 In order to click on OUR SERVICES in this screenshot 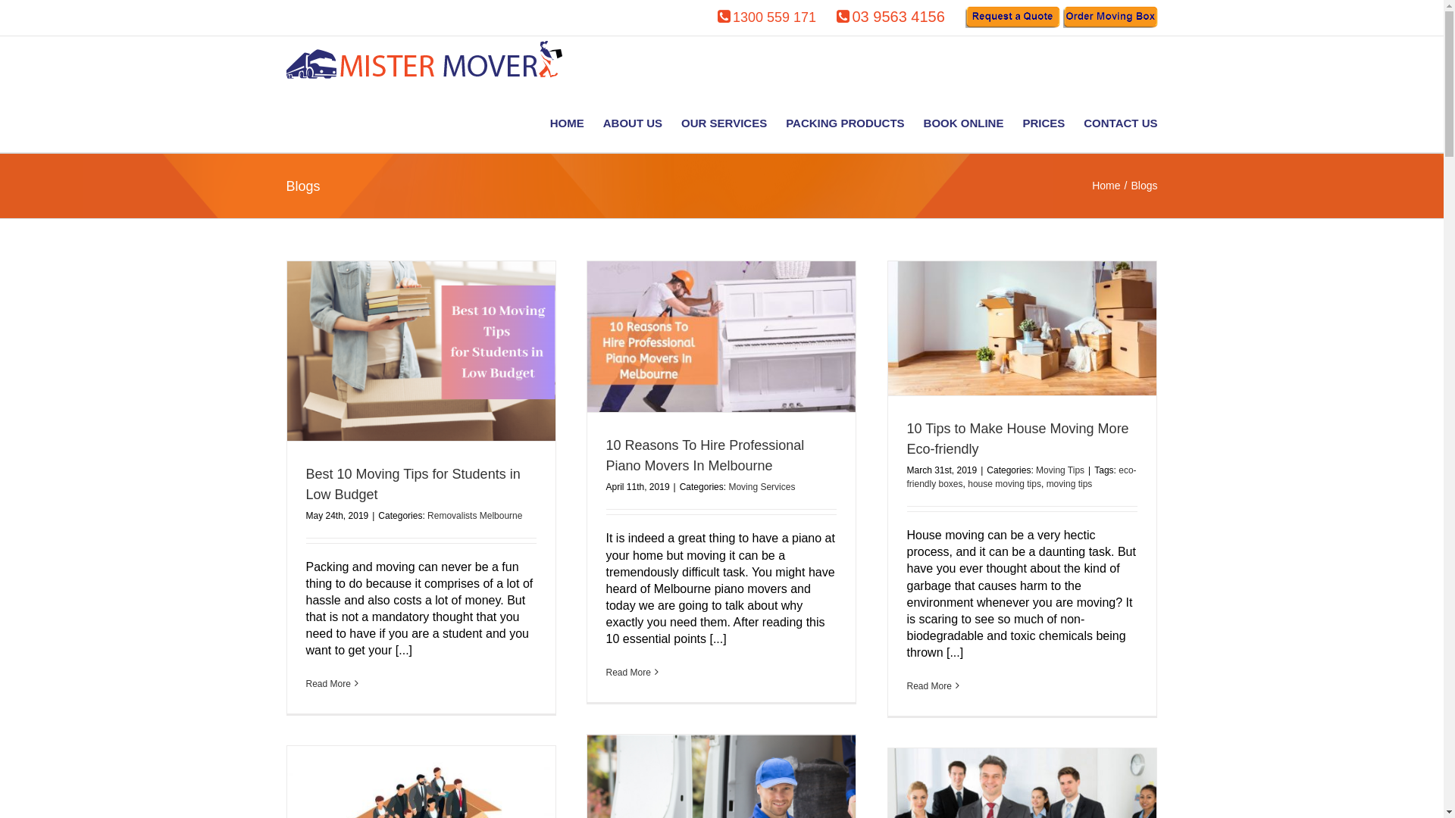, I will do `click(724, 121)`.